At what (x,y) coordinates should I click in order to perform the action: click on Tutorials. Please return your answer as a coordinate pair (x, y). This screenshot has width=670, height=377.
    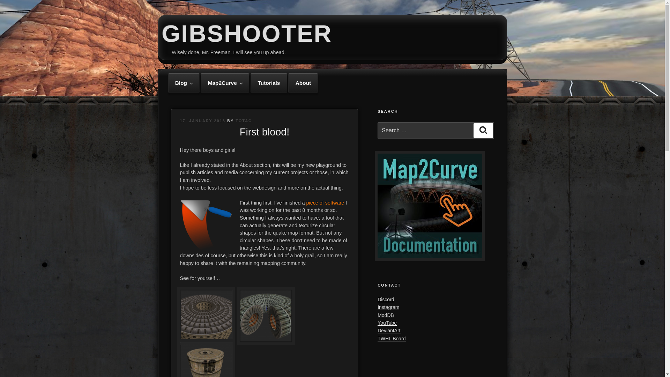
    Looking at the image, I should click on (269, 83).